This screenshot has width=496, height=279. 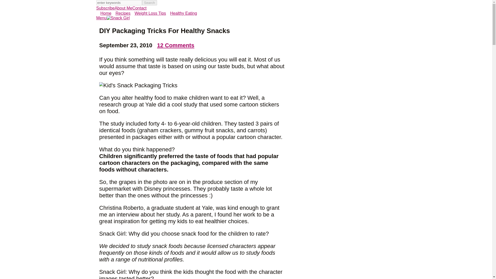 I want to click on Weight Loss Tips, so click(x=148, y=13).